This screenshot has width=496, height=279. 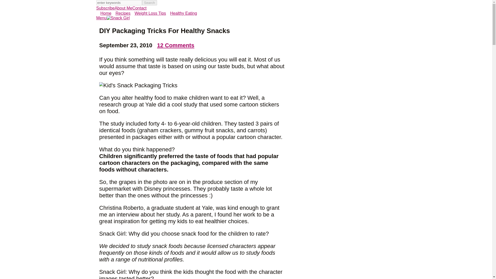 I want to click on Weight Loss Tips, so click(x=148, y=13).